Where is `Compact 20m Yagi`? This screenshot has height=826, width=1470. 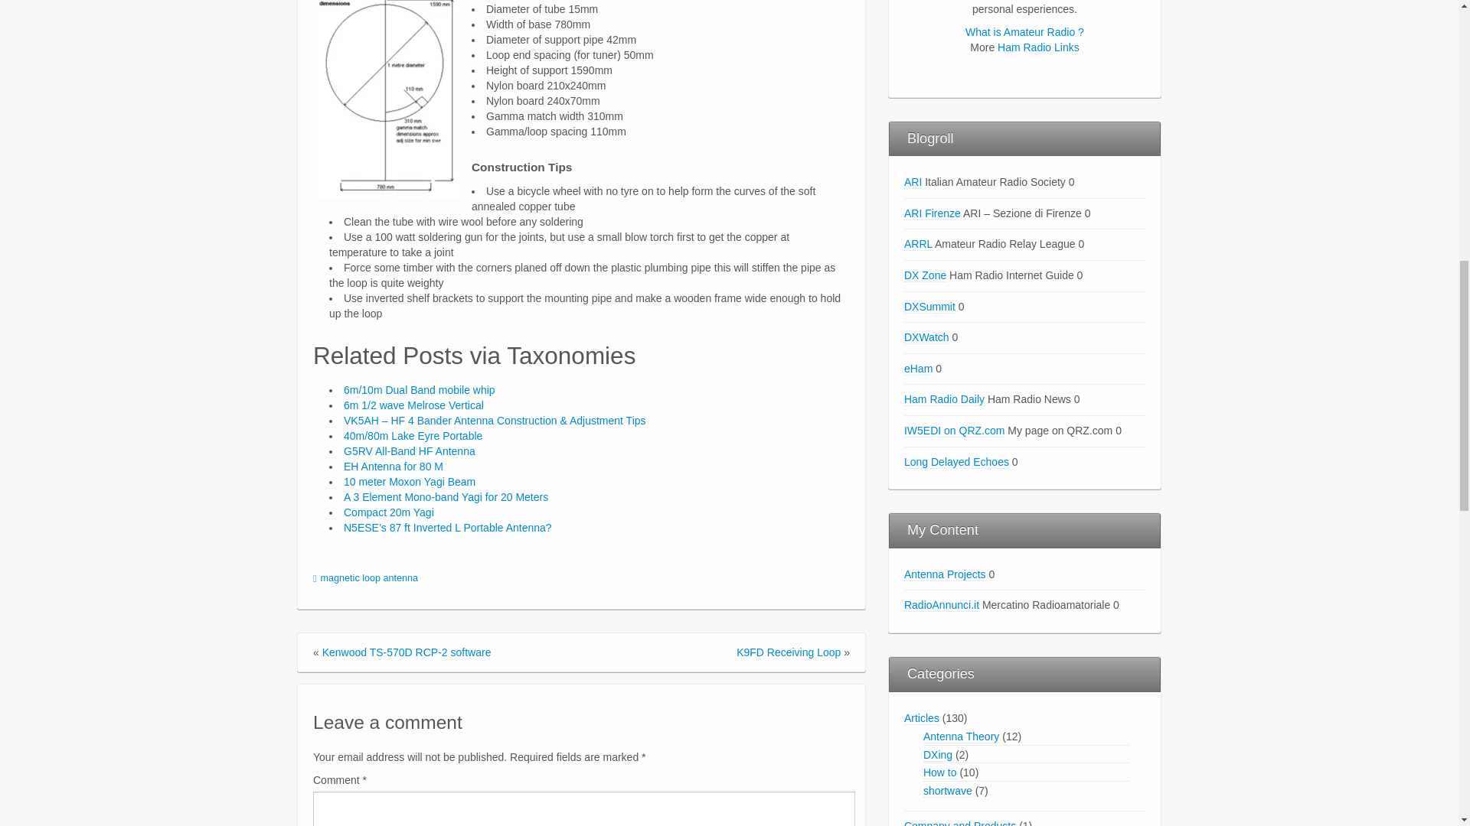
Compact 20m Yagi is located at coordinates (389, 512).